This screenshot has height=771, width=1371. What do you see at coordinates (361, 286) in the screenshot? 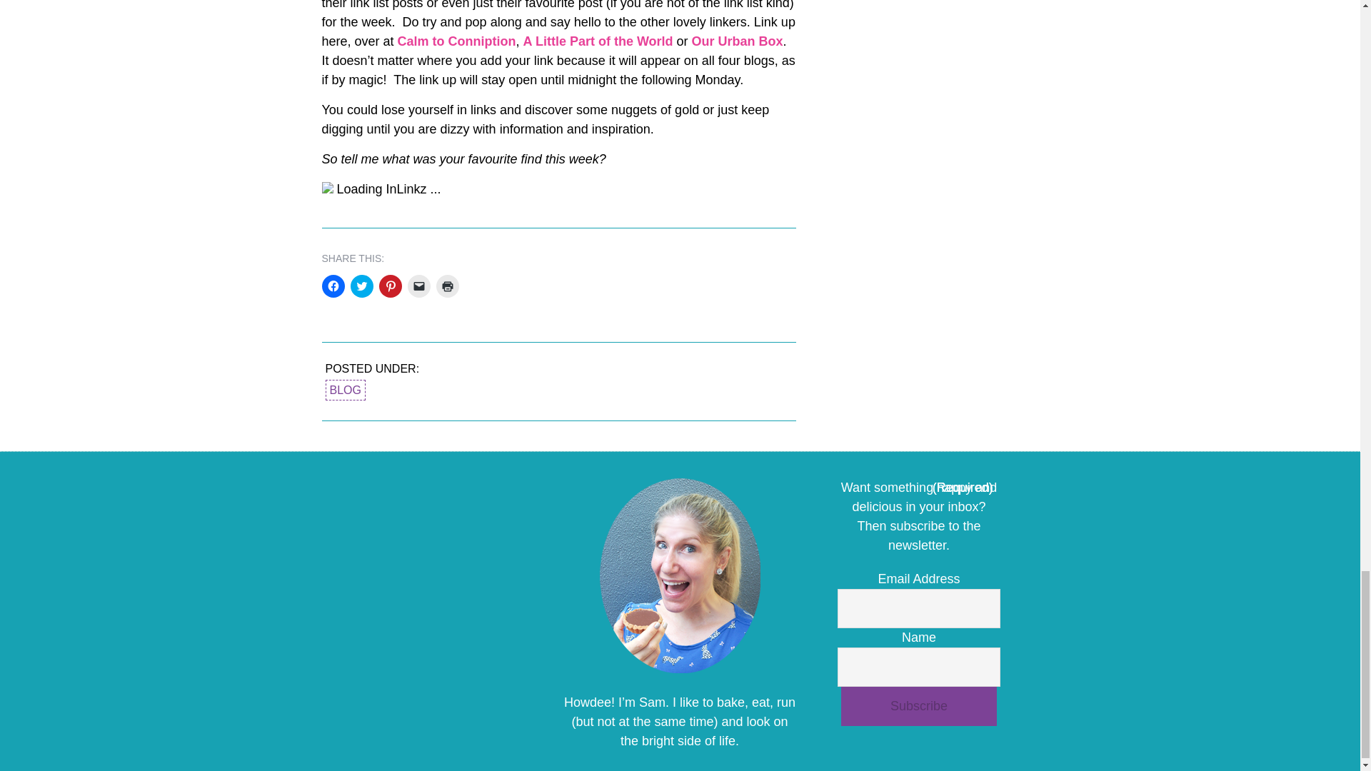
I see `Click to share on Twitter` at bounding box center [361, 286].